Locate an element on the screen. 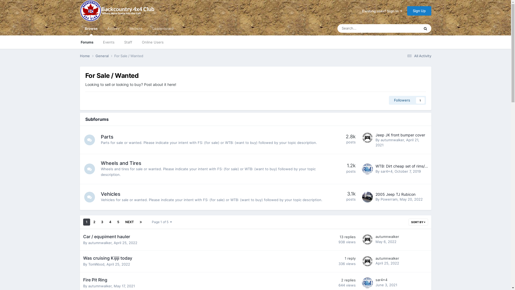  5 is located at coordinates (118, 222).